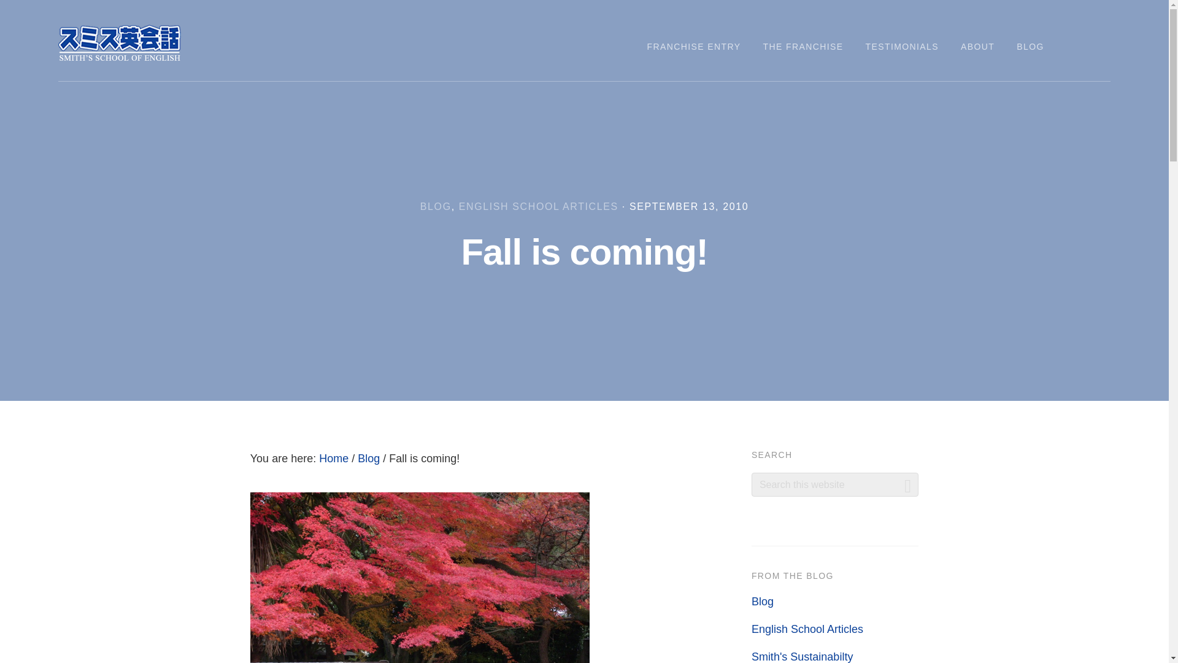 The height and width of the screenshot is (663, 1178). What do you see at coordinates (977, 47) in the screenshot?
I see `ABOUT` at bounding box center [977, 47].